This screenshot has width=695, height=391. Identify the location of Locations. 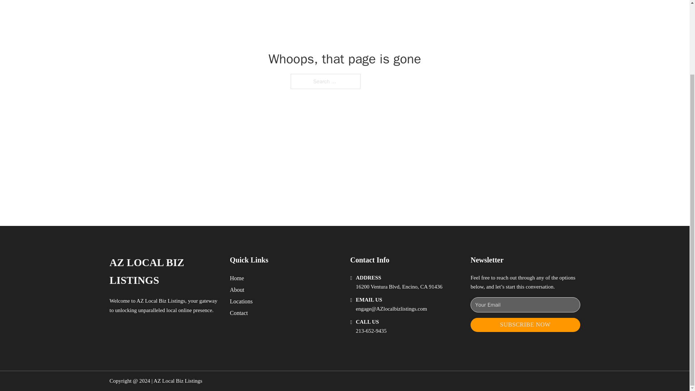
(241, 301).